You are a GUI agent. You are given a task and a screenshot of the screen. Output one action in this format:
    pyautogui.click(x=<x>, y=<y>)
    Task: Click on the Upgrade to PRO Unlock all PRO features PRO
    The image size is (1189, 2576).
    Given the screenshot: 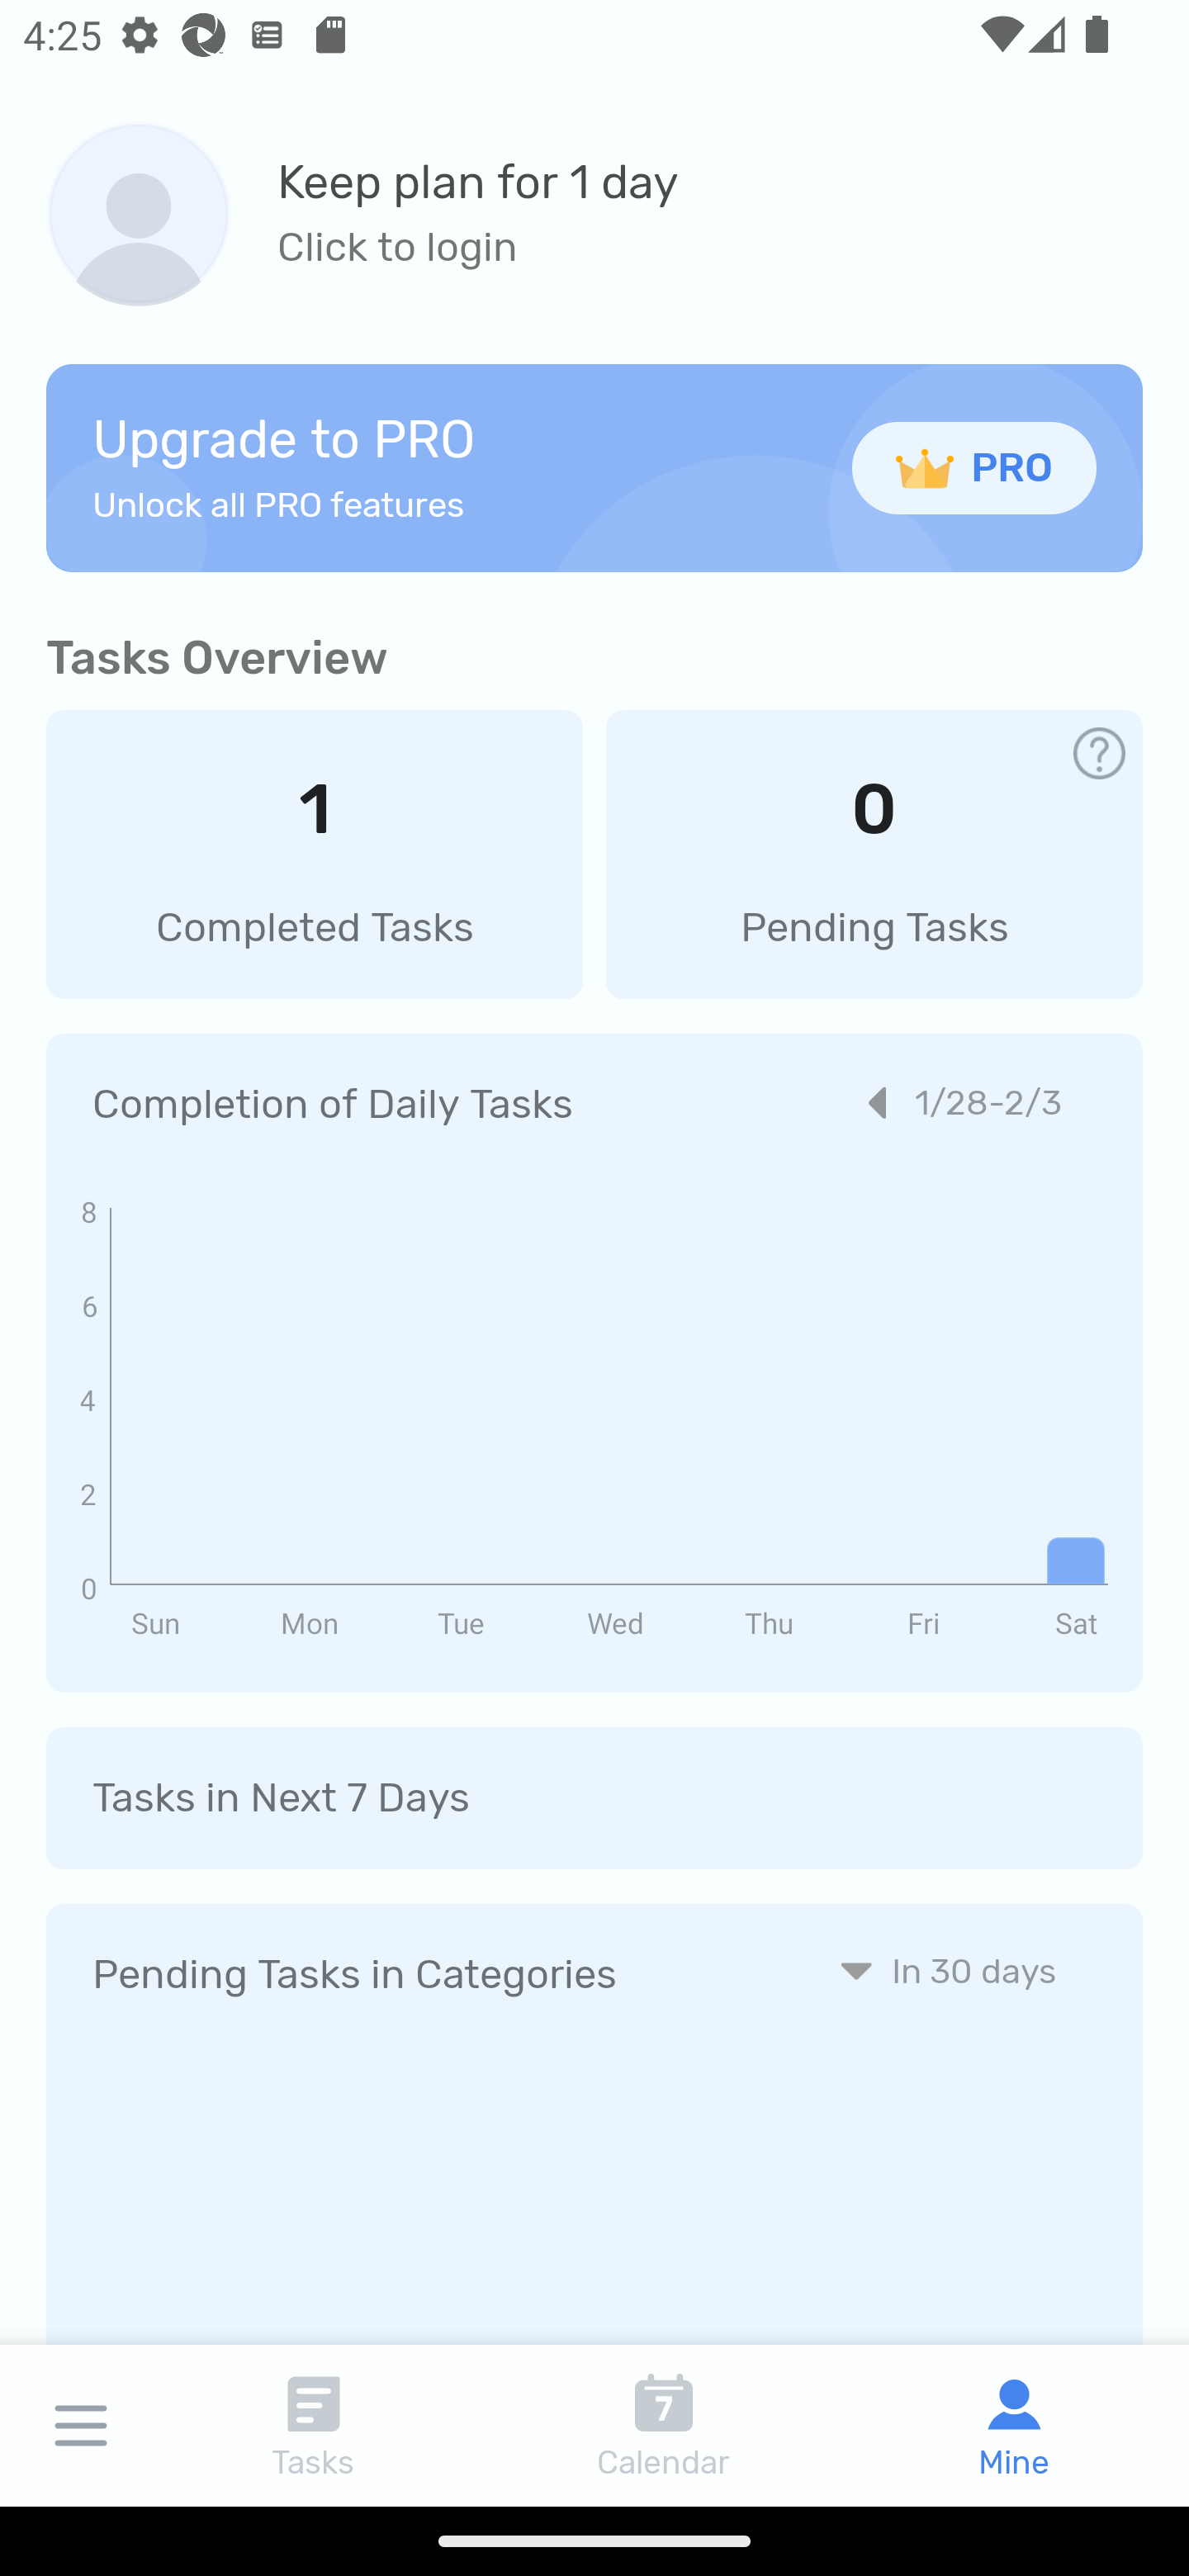 What is the action you would take?
    pyautogui.click(x=594, y=467)
    